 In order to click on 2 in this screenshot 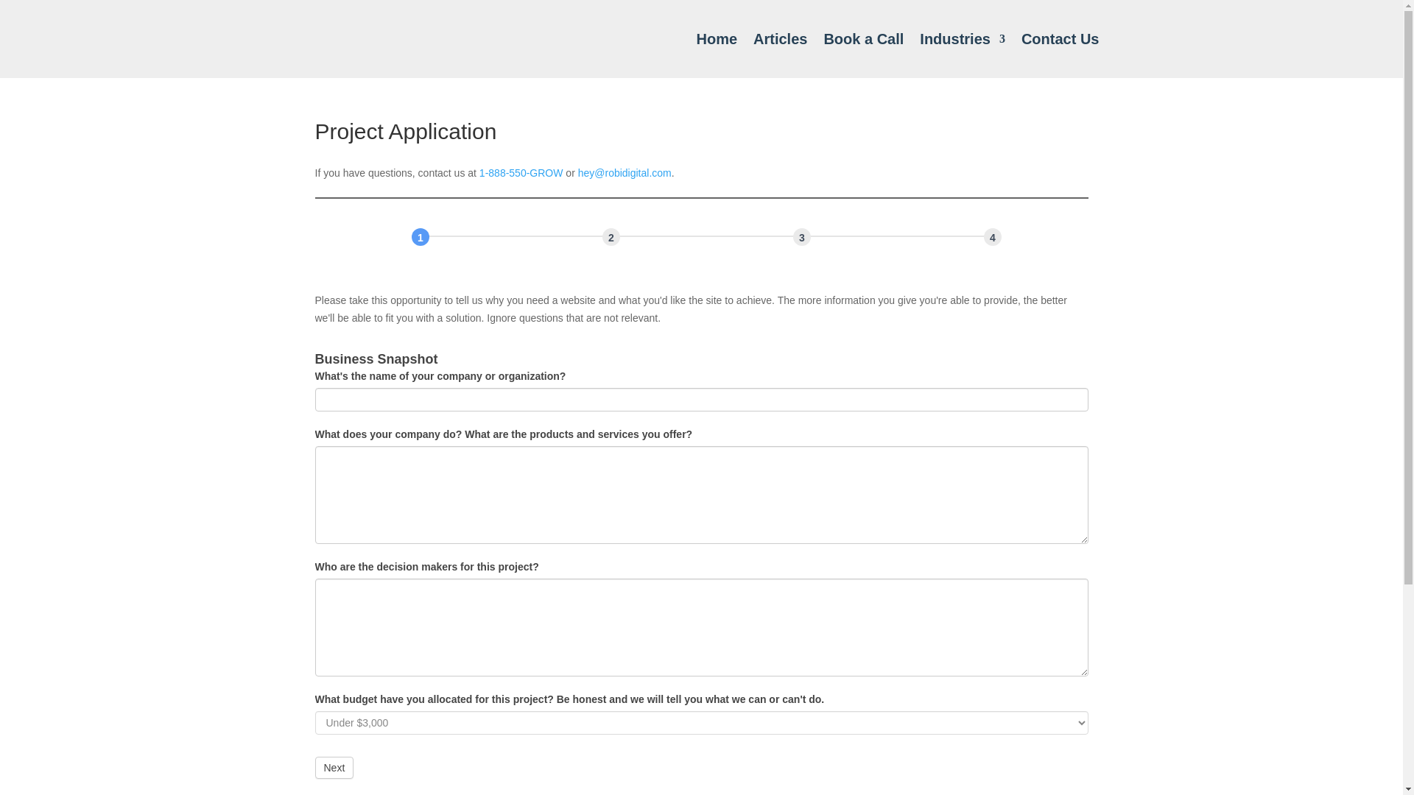, I will do `click(611, 236)`.